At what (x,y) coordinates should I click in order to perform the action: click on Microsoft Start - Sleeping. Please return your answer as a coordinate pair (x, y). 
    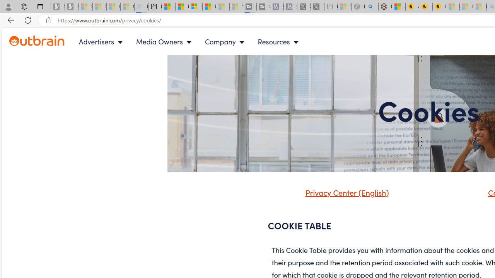
    Looking at the image, I should click on (223, 7).